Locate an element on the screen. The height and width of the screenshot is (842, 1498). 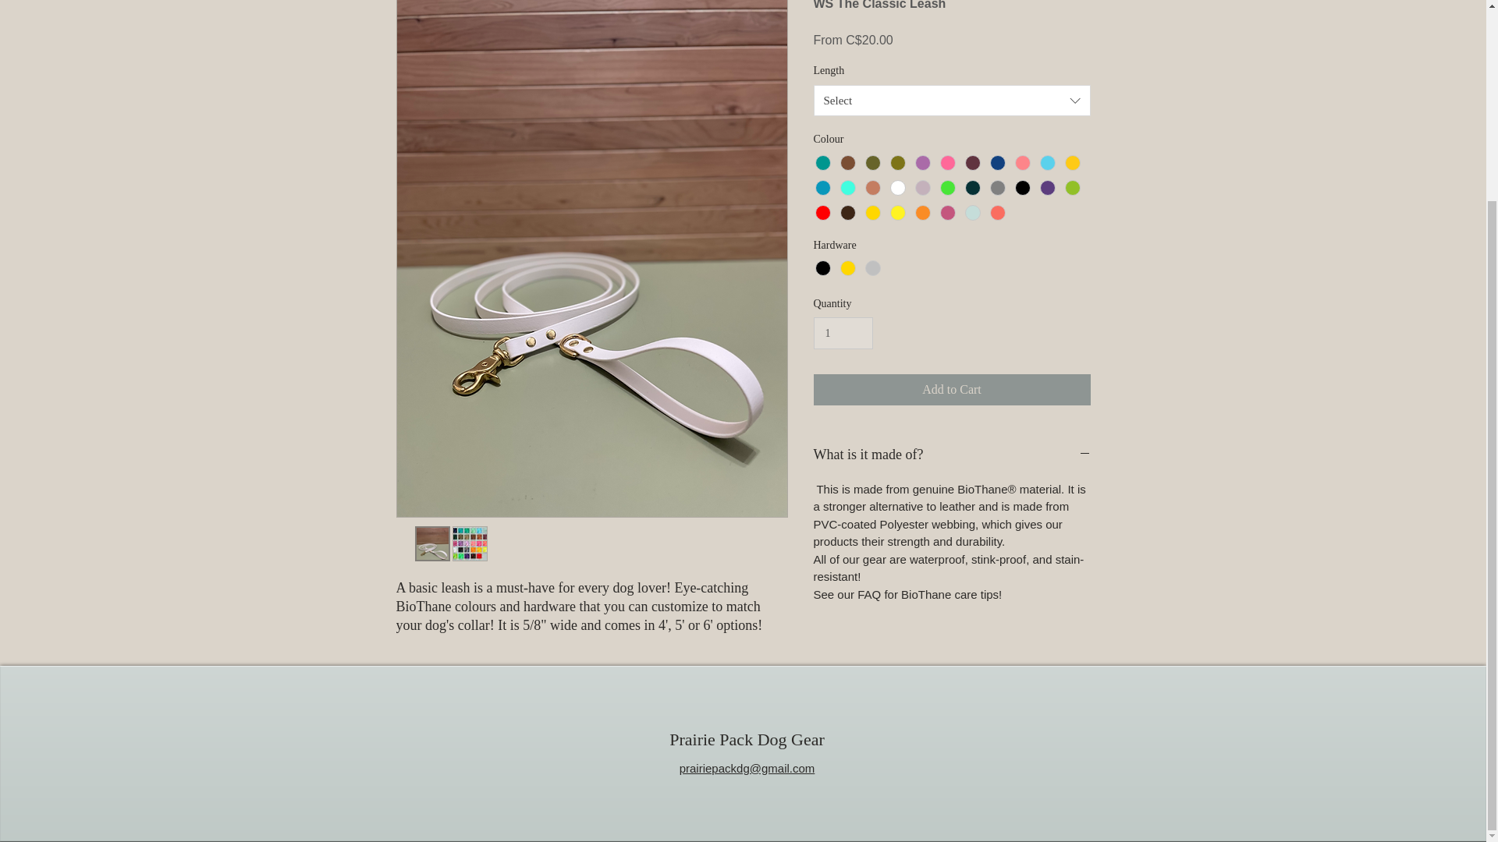
Add to Cart is located at coordinates (952, 389).